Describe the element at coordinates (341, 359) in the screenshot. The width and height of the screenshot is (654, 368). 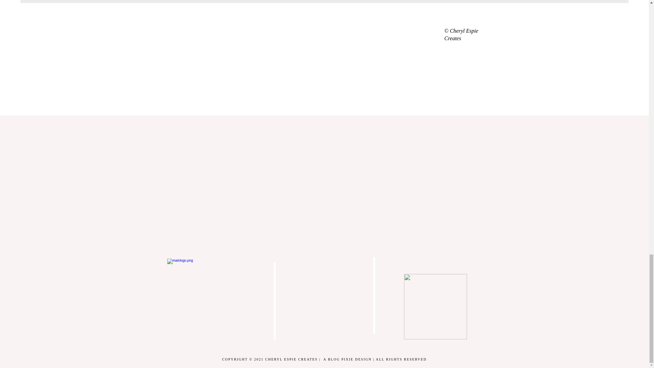
I see `BLOG PIXIE` at that location.